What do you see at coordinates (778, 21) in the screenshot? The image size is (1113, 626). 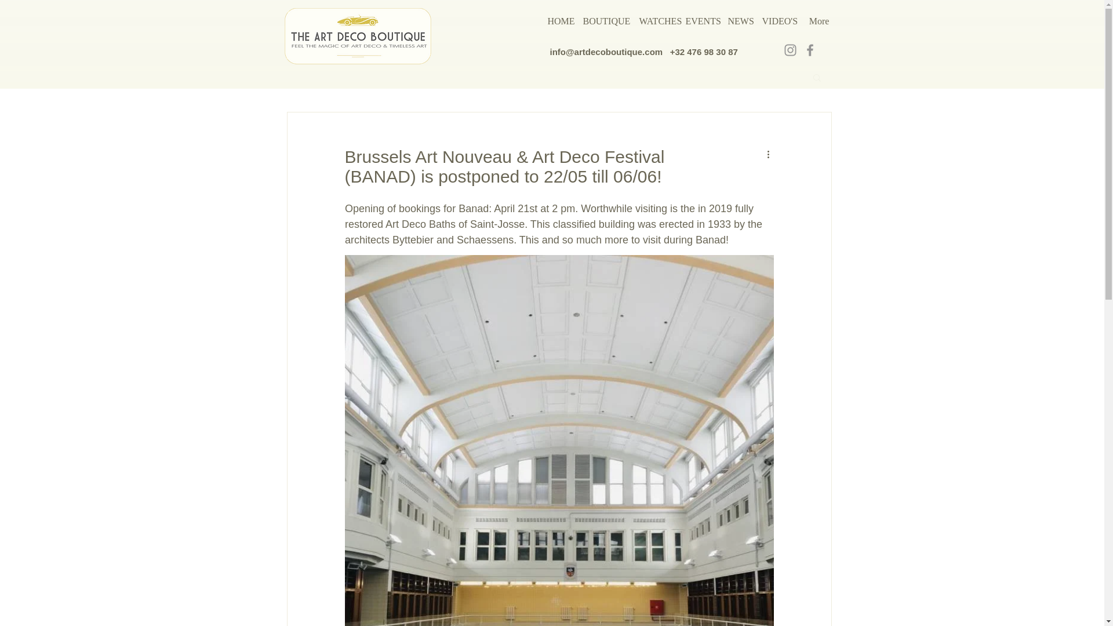 I see `VIDEO'S` at bounding box center [778, 21].